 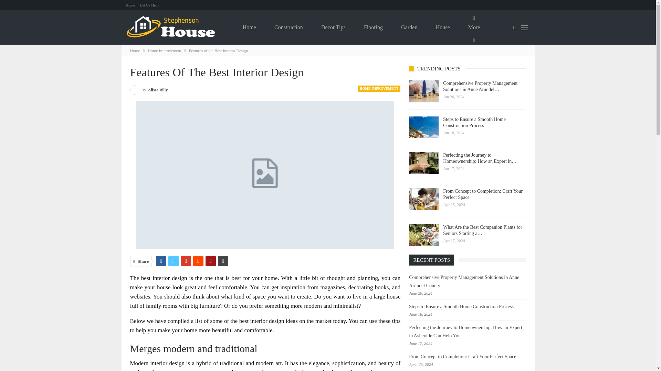 What do you see at coordinates (409, 27) in the screenshot?
I see `Garden` at bounding box center [409, 27].